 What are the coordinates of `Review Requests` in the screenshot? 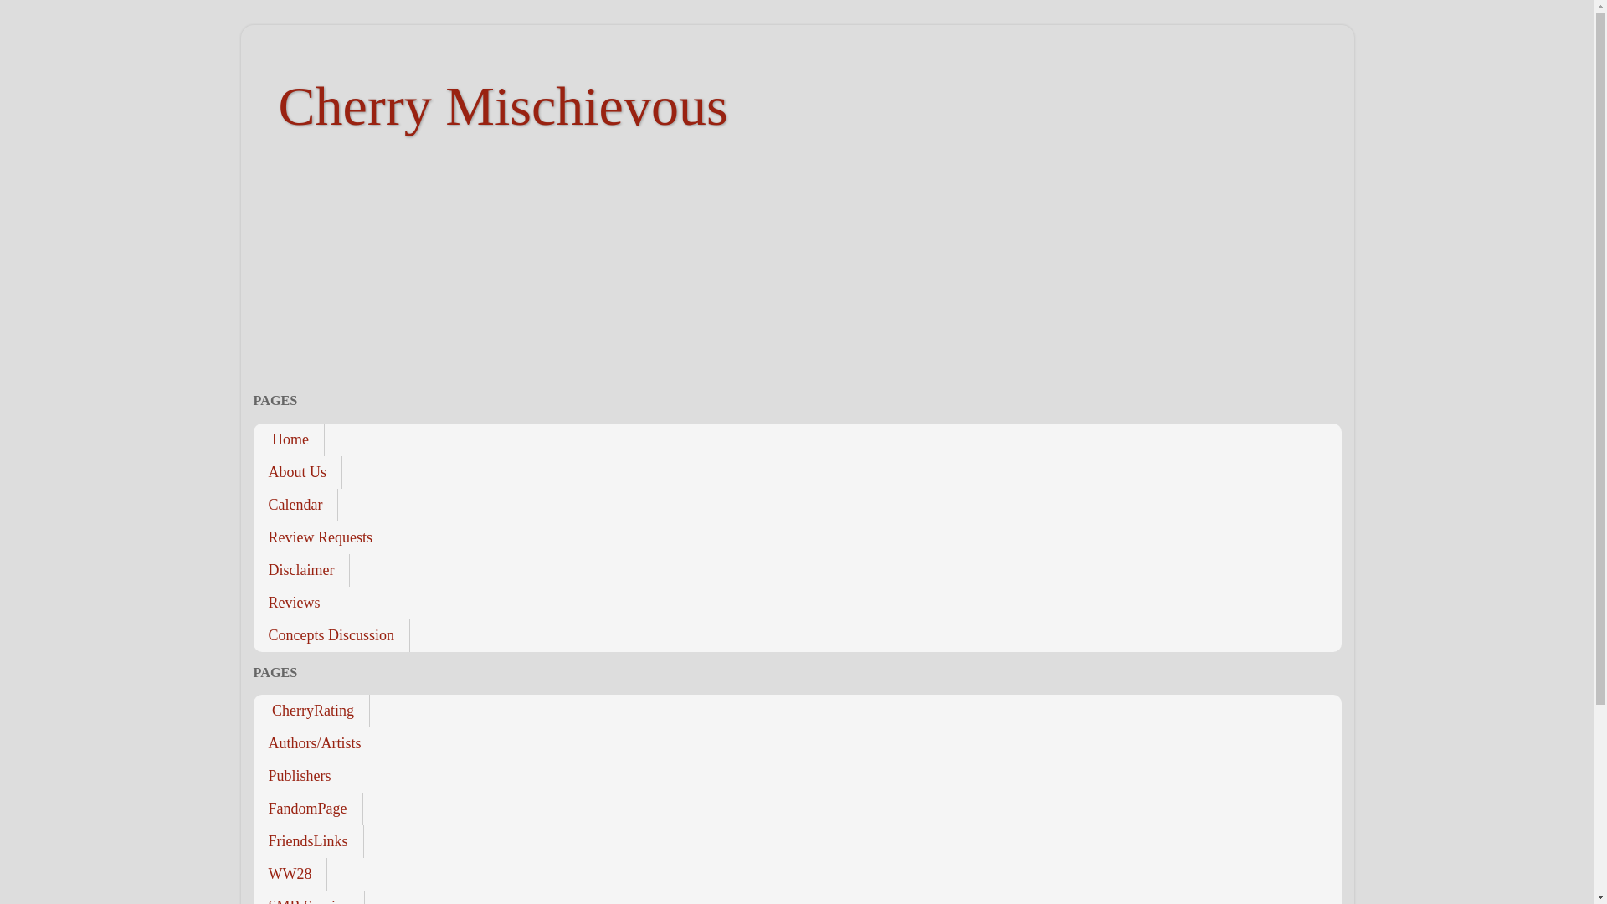 It's located at (320, 537).